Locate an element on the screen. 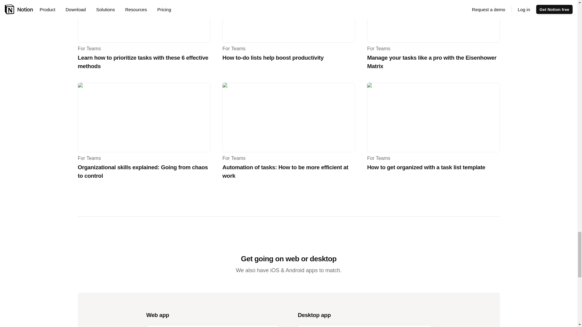 Image resolution: width=582 pixels, height=327 pixels. Learn how to prioritize tasks with these 6 effective methods is located at coordinates (144, 21).